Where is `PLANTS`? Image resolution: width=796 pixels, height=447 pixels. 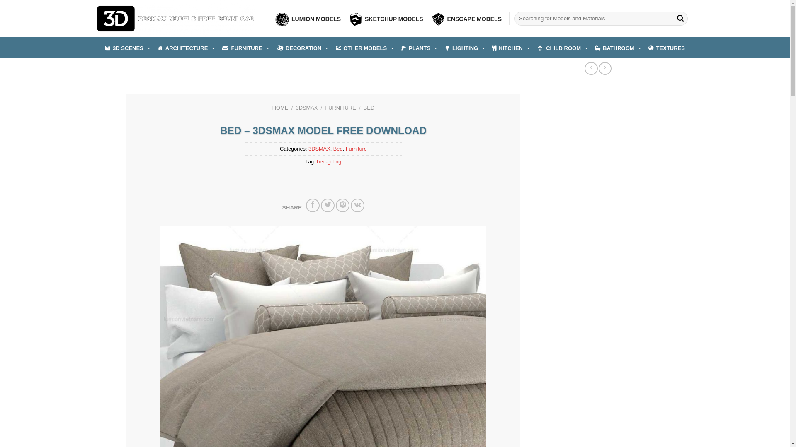
PLANTS is located at coordinates (420, 48).